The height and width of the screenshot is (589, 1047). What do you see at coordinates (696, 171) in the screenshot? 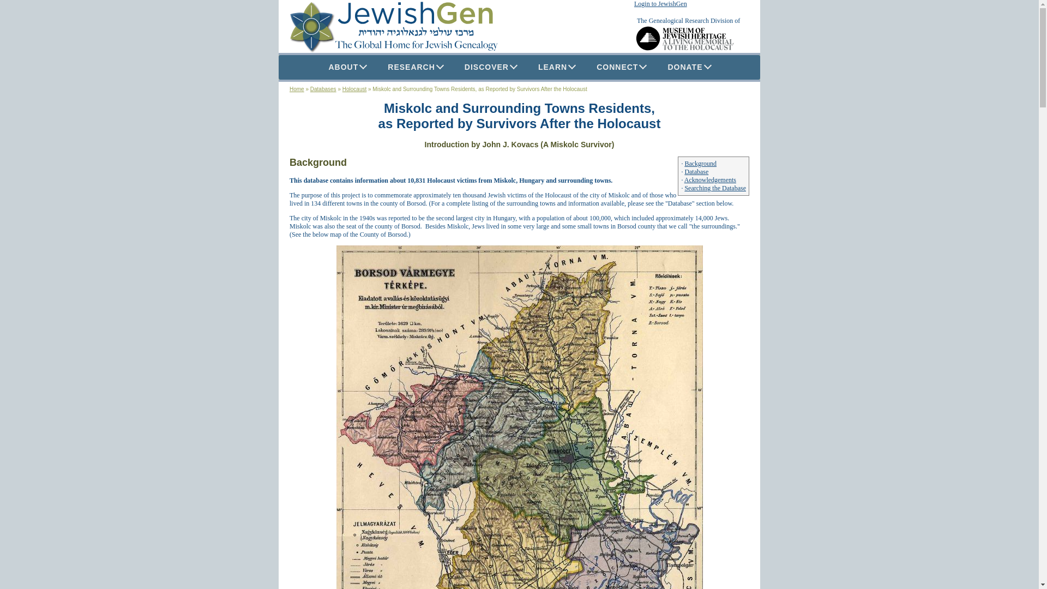
I see `Database` at bounding box center [696, 171].